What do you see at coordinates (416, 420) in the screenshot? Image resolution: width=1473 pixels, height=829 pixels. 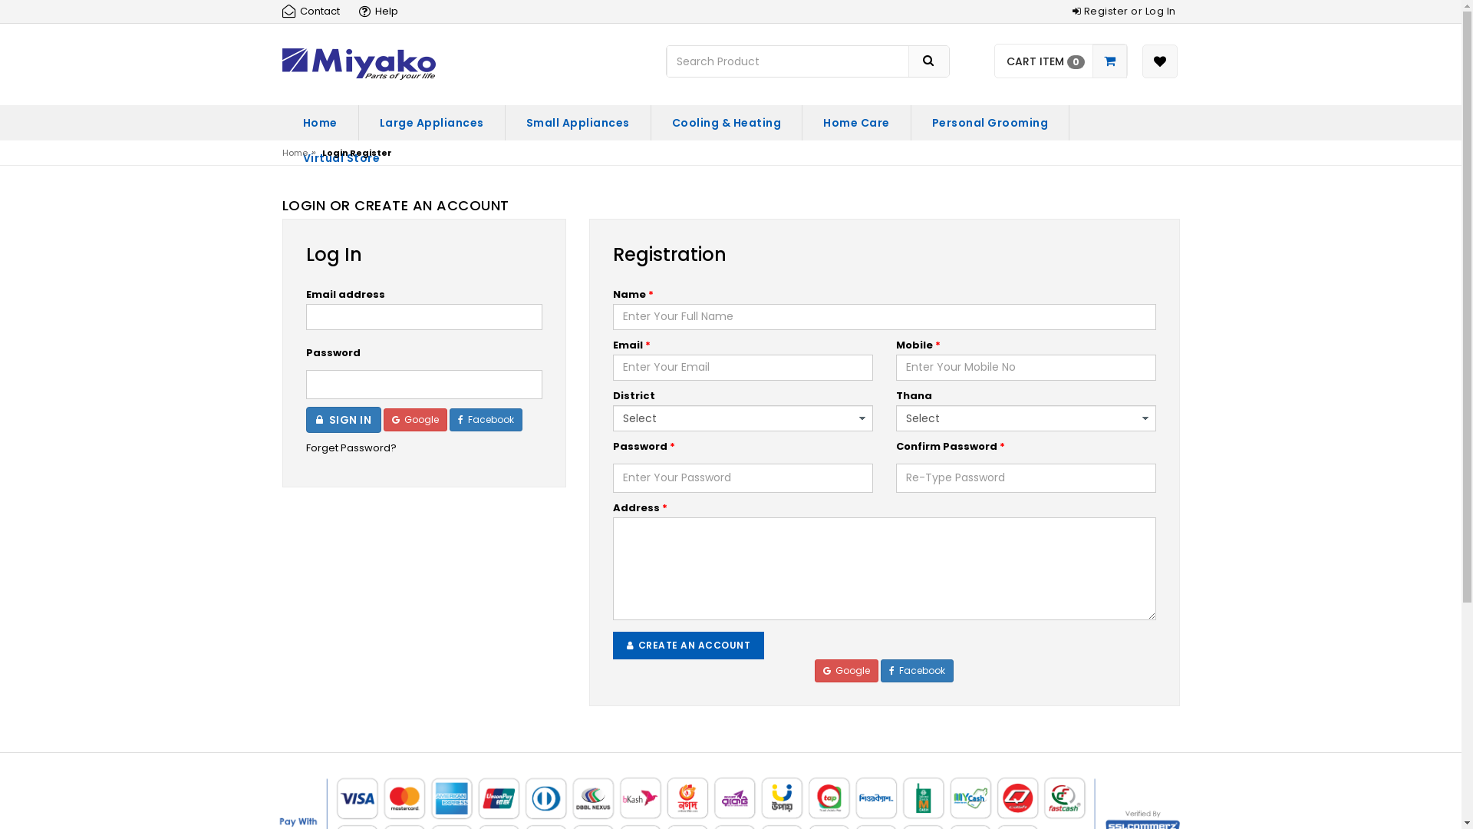 I see `  Google` at bounding box center [416, 420].